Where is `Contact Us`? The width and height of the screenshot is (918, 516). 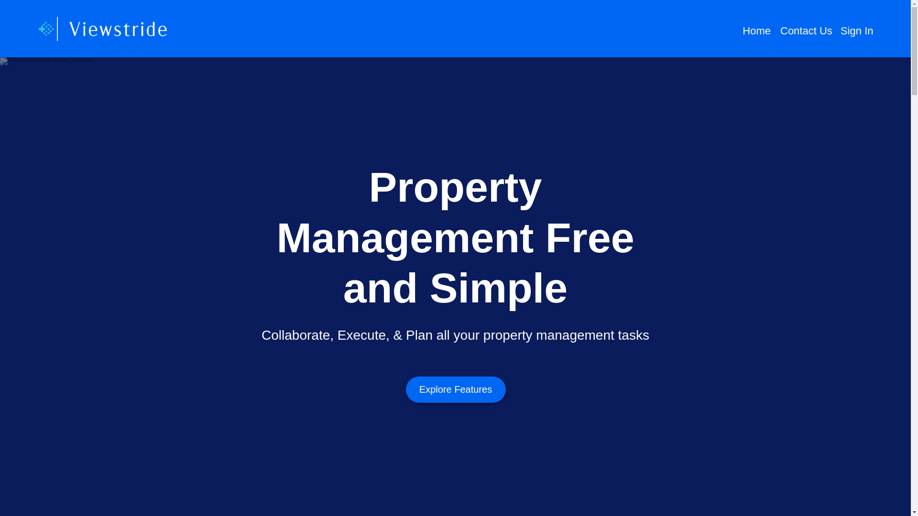 Contact Us is located at coordinates (805, 29).